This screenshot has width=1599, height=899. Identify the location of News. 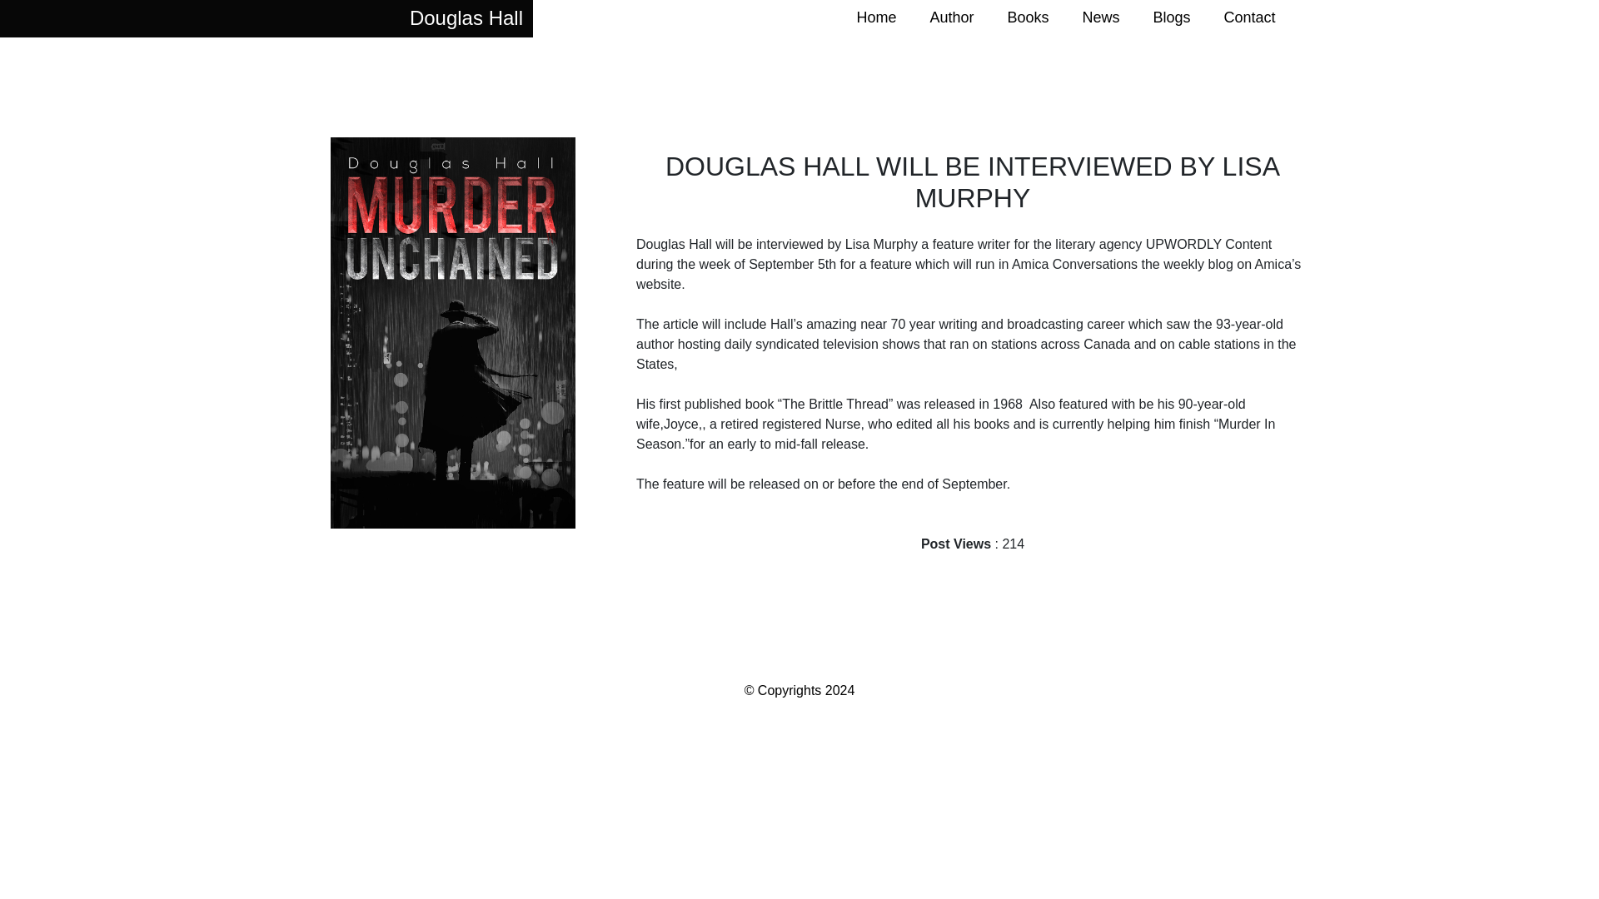
(1099, 17).